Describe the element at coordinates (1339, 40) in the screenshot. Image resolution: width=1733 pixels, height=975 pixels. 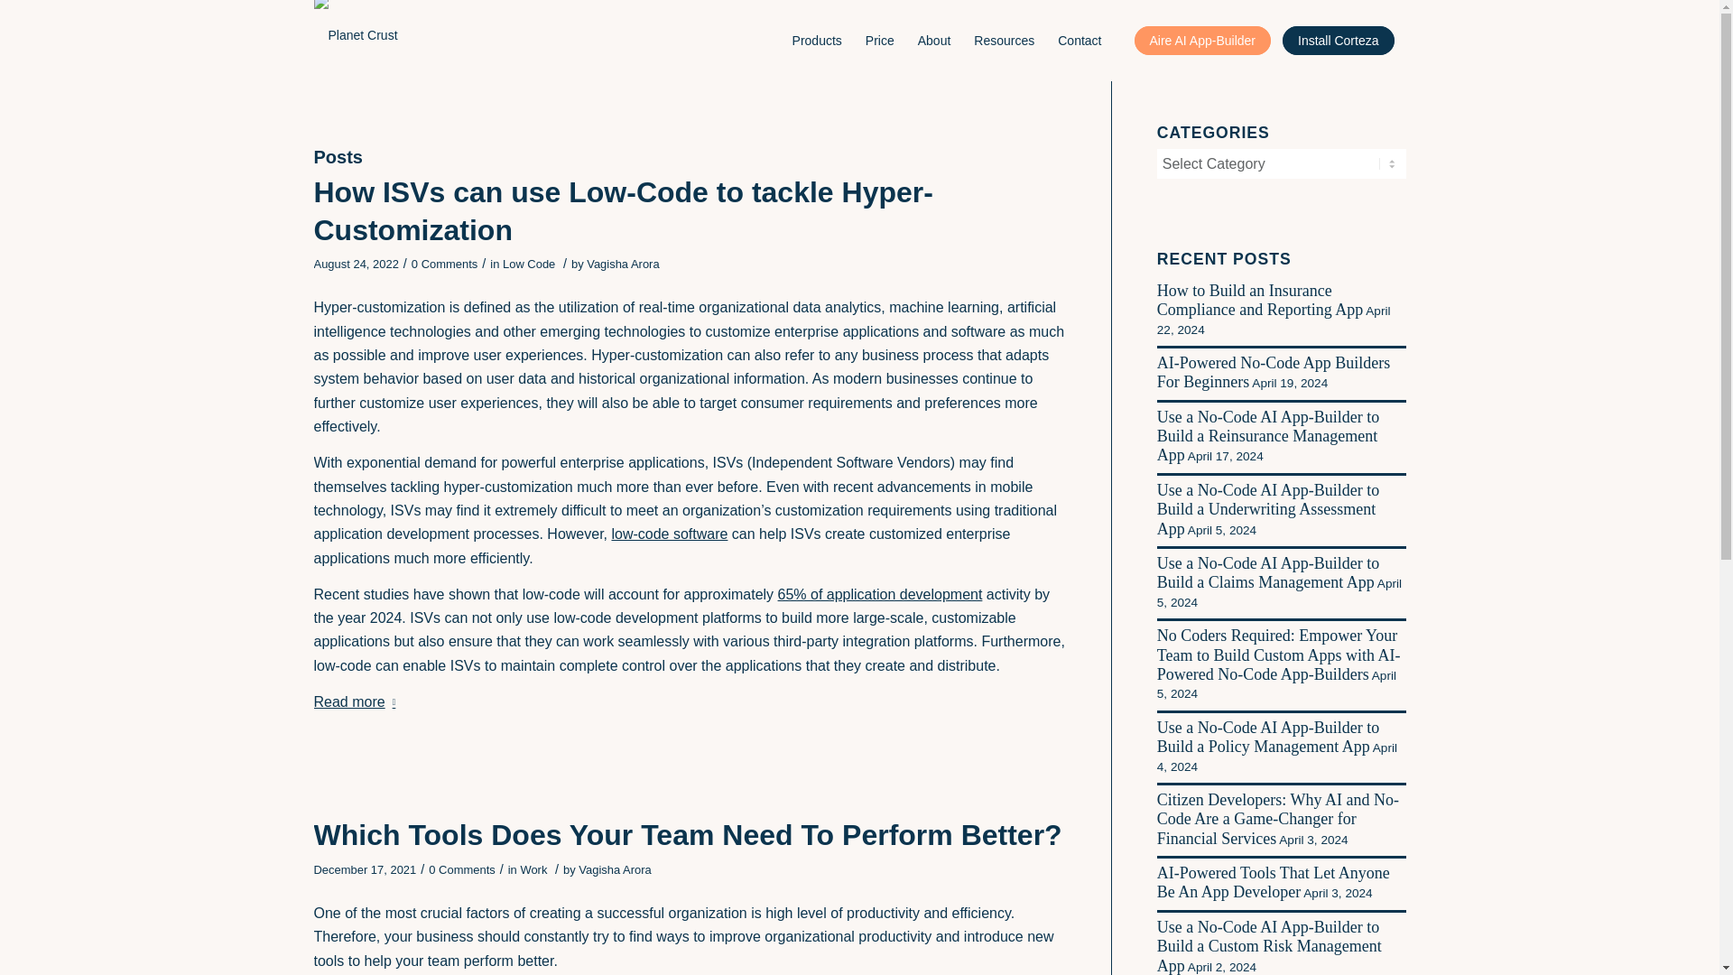
I see `Install Corteza` at that location.